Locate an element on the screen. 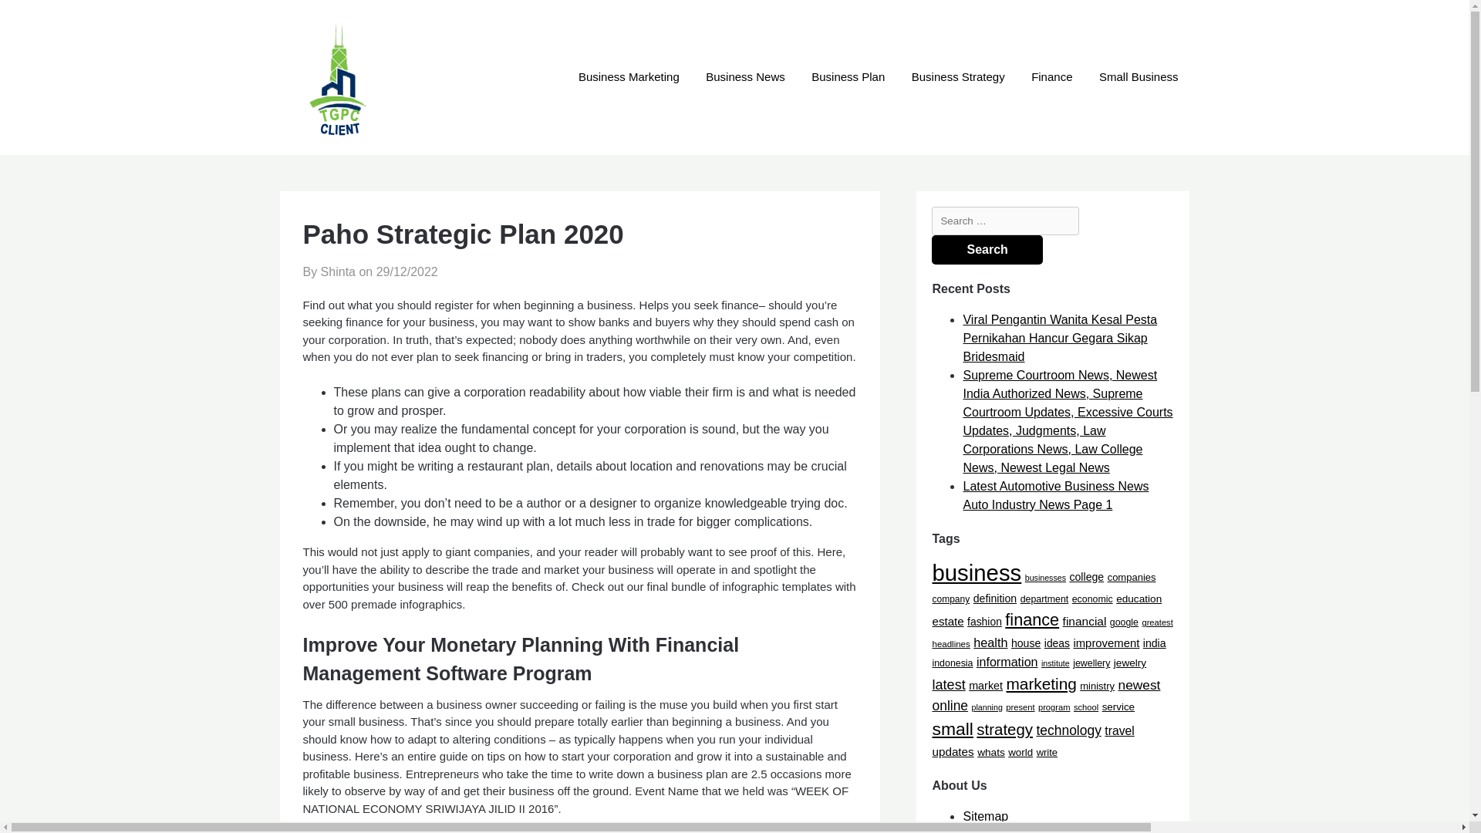  estate is located at coordinates (947, 622).